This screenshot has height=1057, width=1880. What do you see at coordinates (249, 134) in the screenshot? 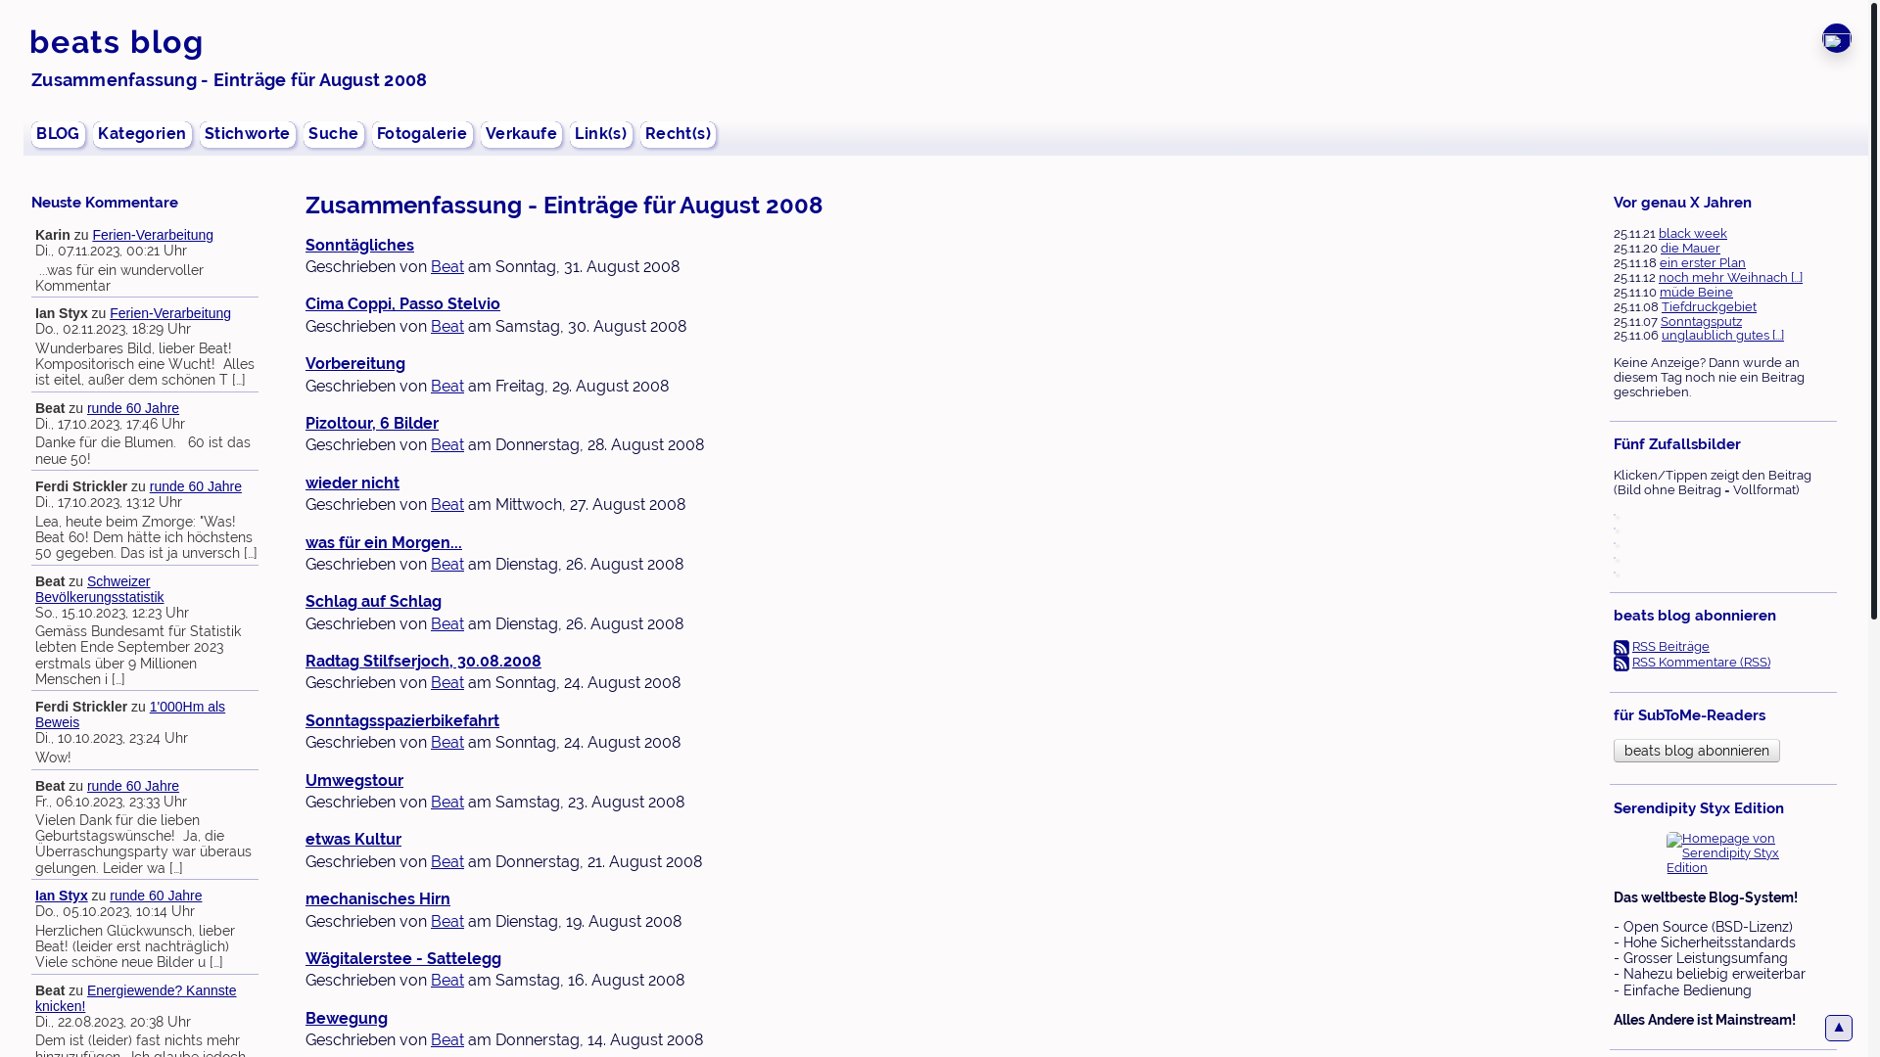
I see `Stichworte` at bounding box center [249, 134].